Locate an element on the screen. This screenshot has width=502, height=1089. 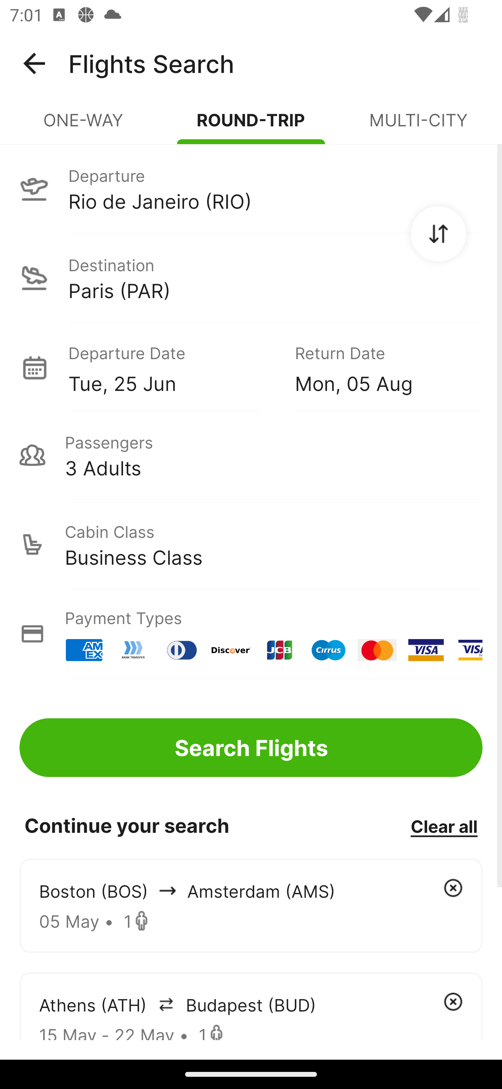
ONE-WAY is located at coordinates (84, 126).